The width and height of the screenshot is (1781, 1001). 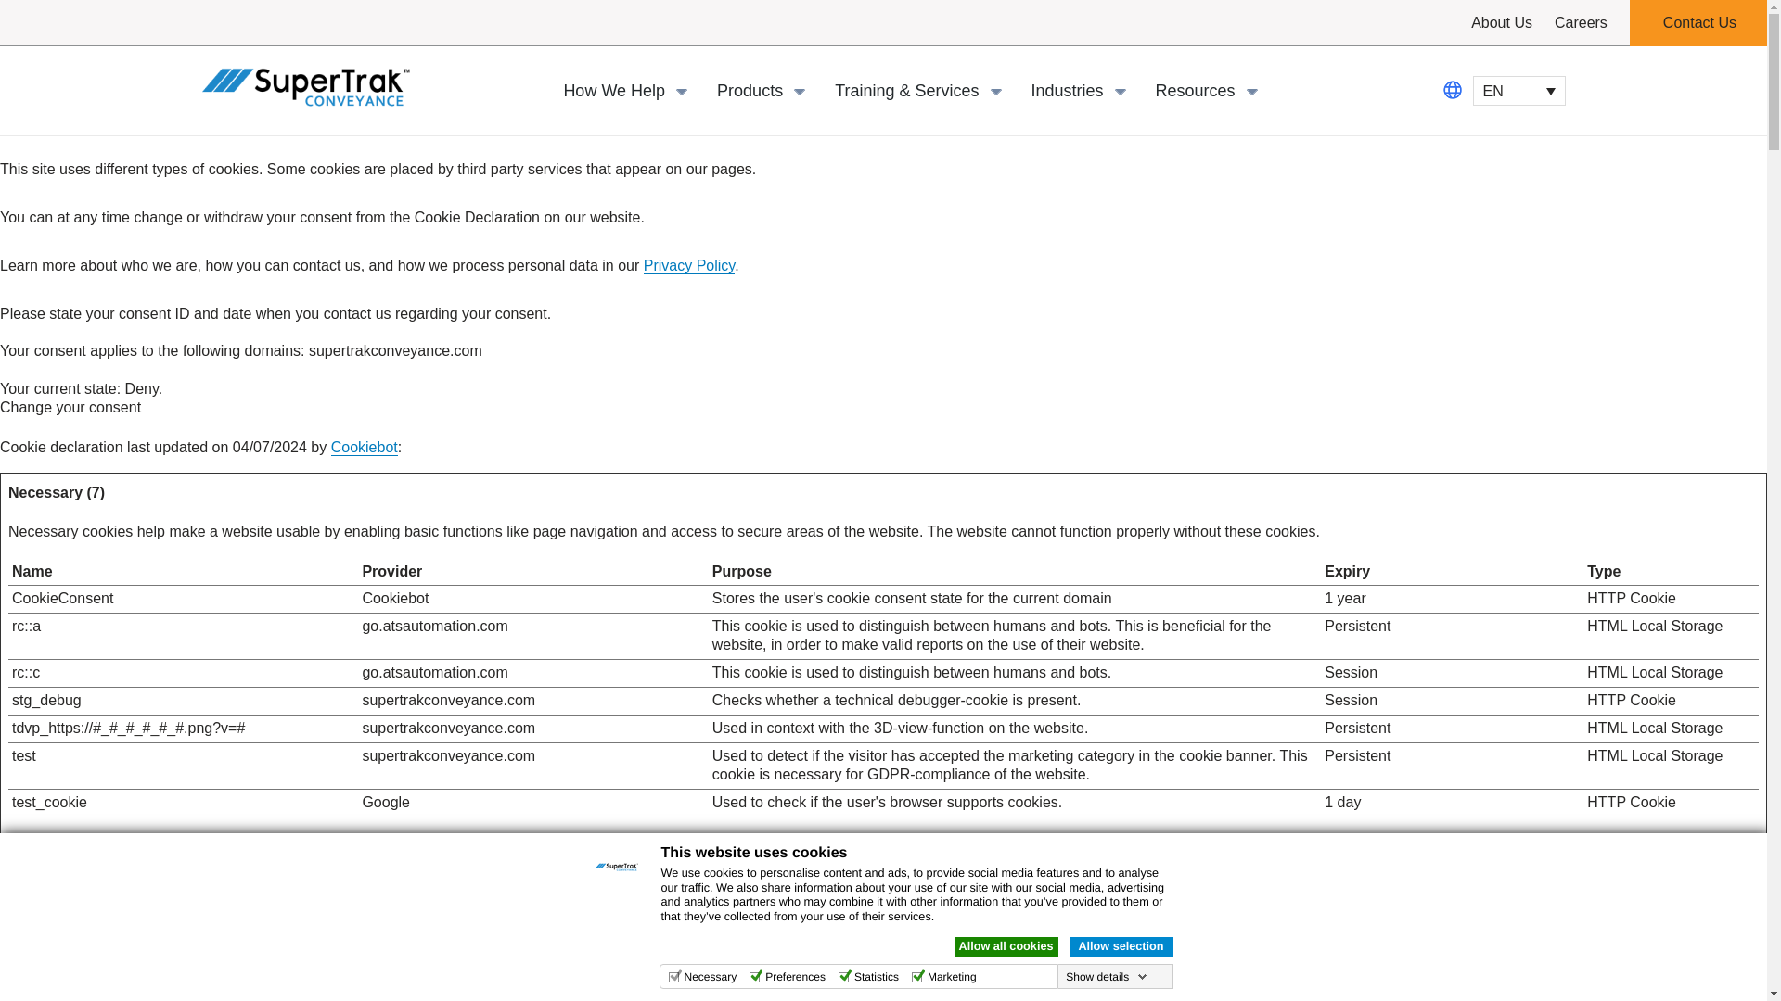 What do you see at coordinates (70, 407) in the screenshot?
I see `Change your consent` at bounding box center [70, 407].